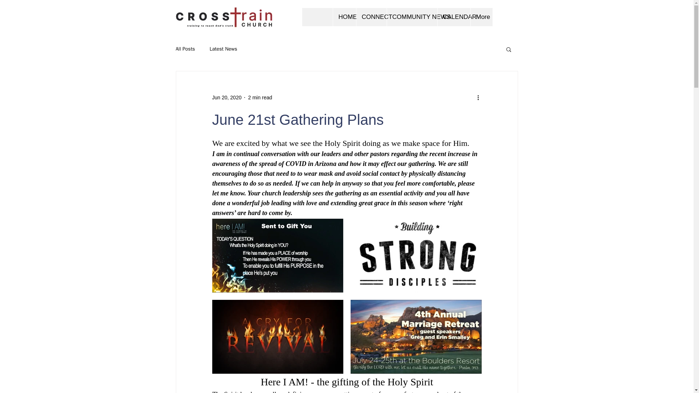 This screenshot has width=699, height=393. Describe the element at coordinates (453, 17) in the screenshot. I see `CALENDAR` at that location.